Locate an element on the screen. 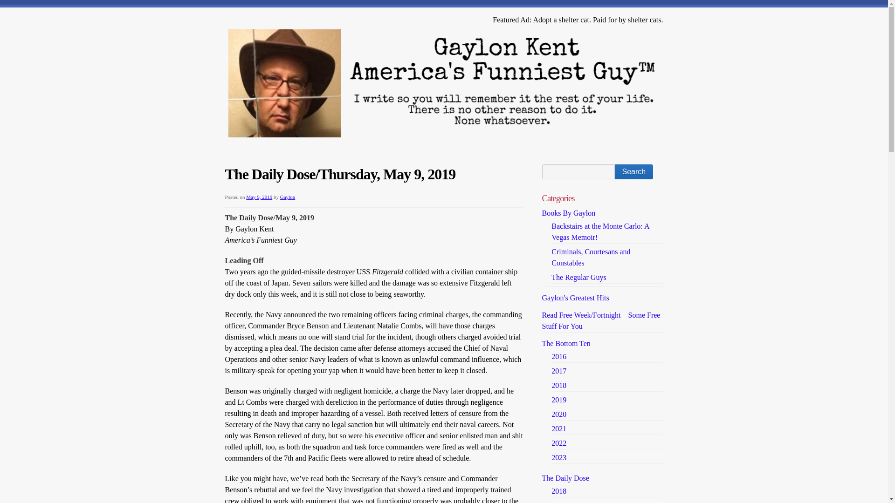 The height and width of the screenshot is (503, 895). The Regular Guys is located at coordinates (578, 277).